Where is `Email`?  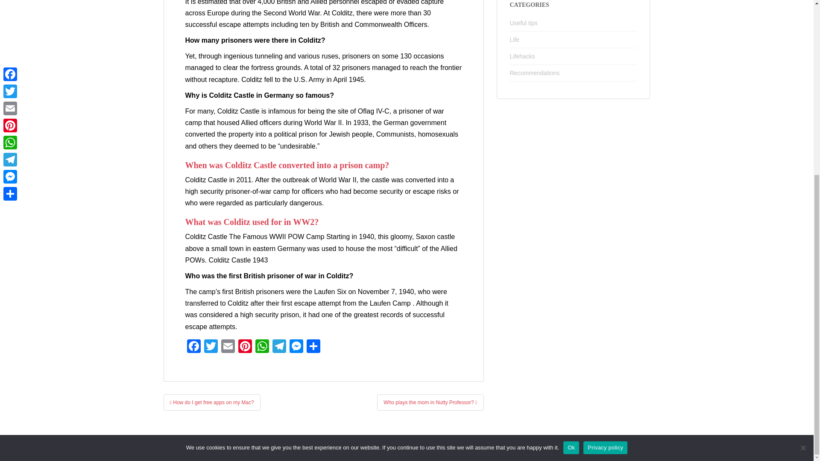
Email is located at coordinates (228, 347).